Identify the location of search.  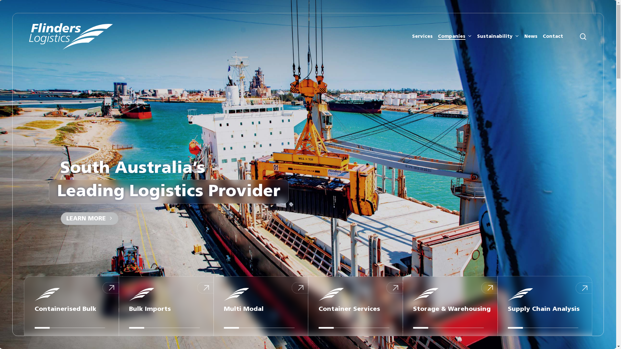
(583, 36).